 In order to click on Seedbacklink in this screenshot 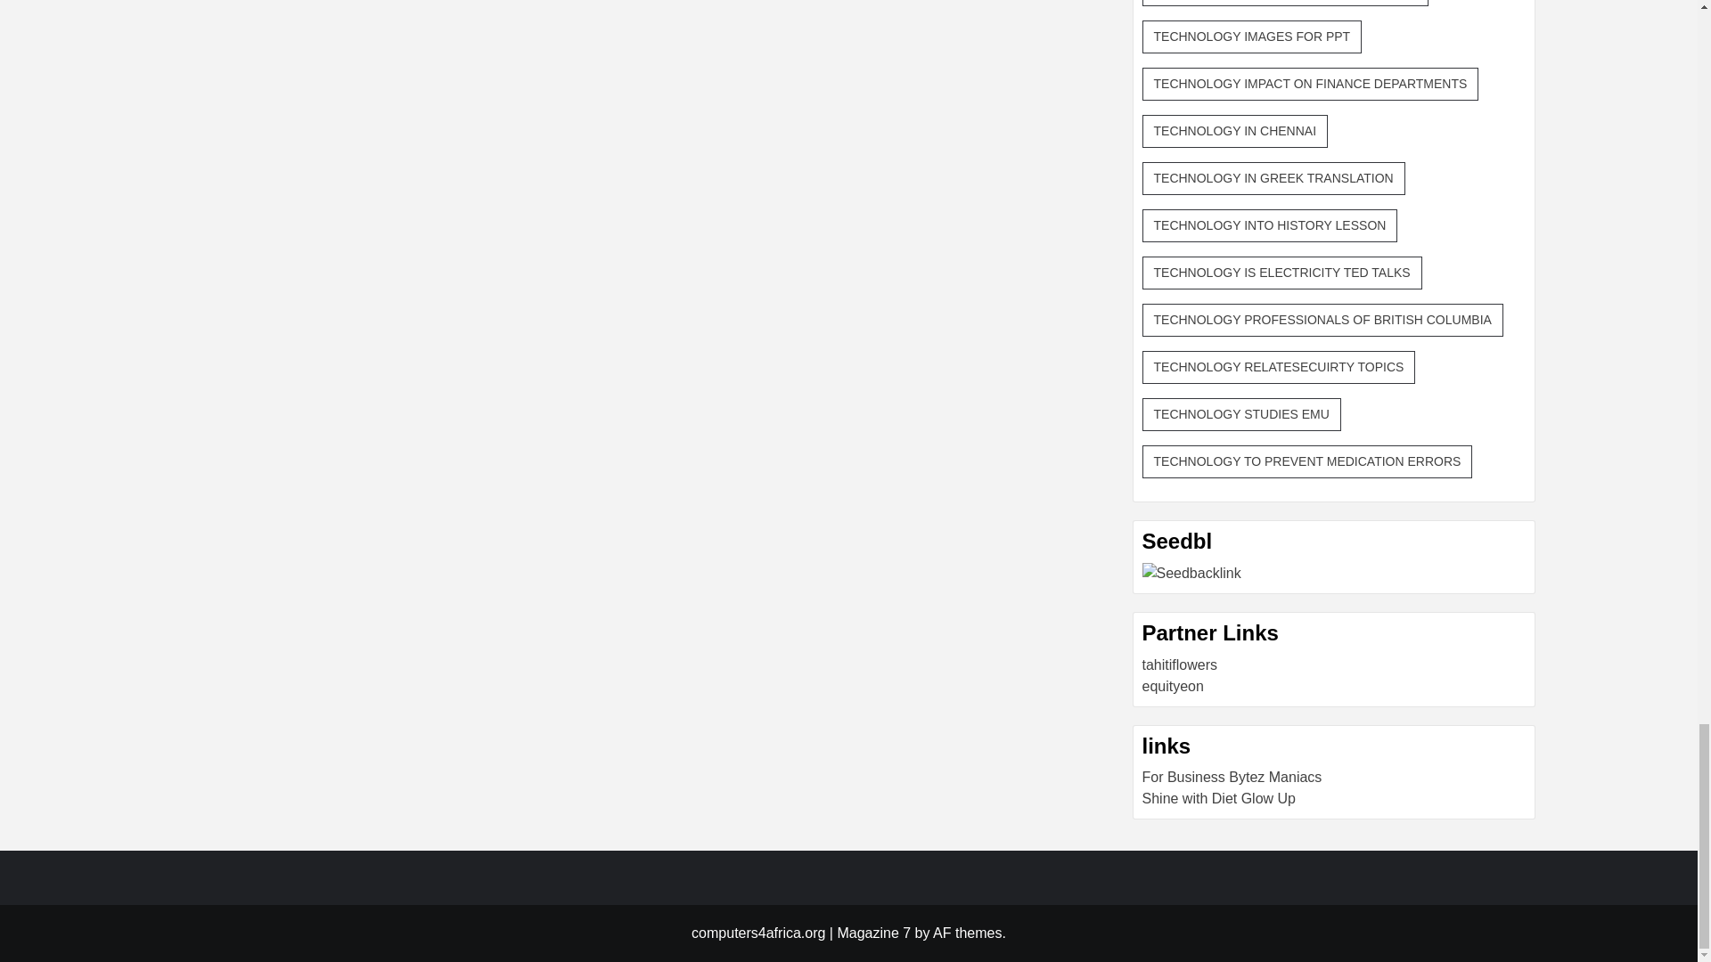, I will do `click(1192, 573)`.